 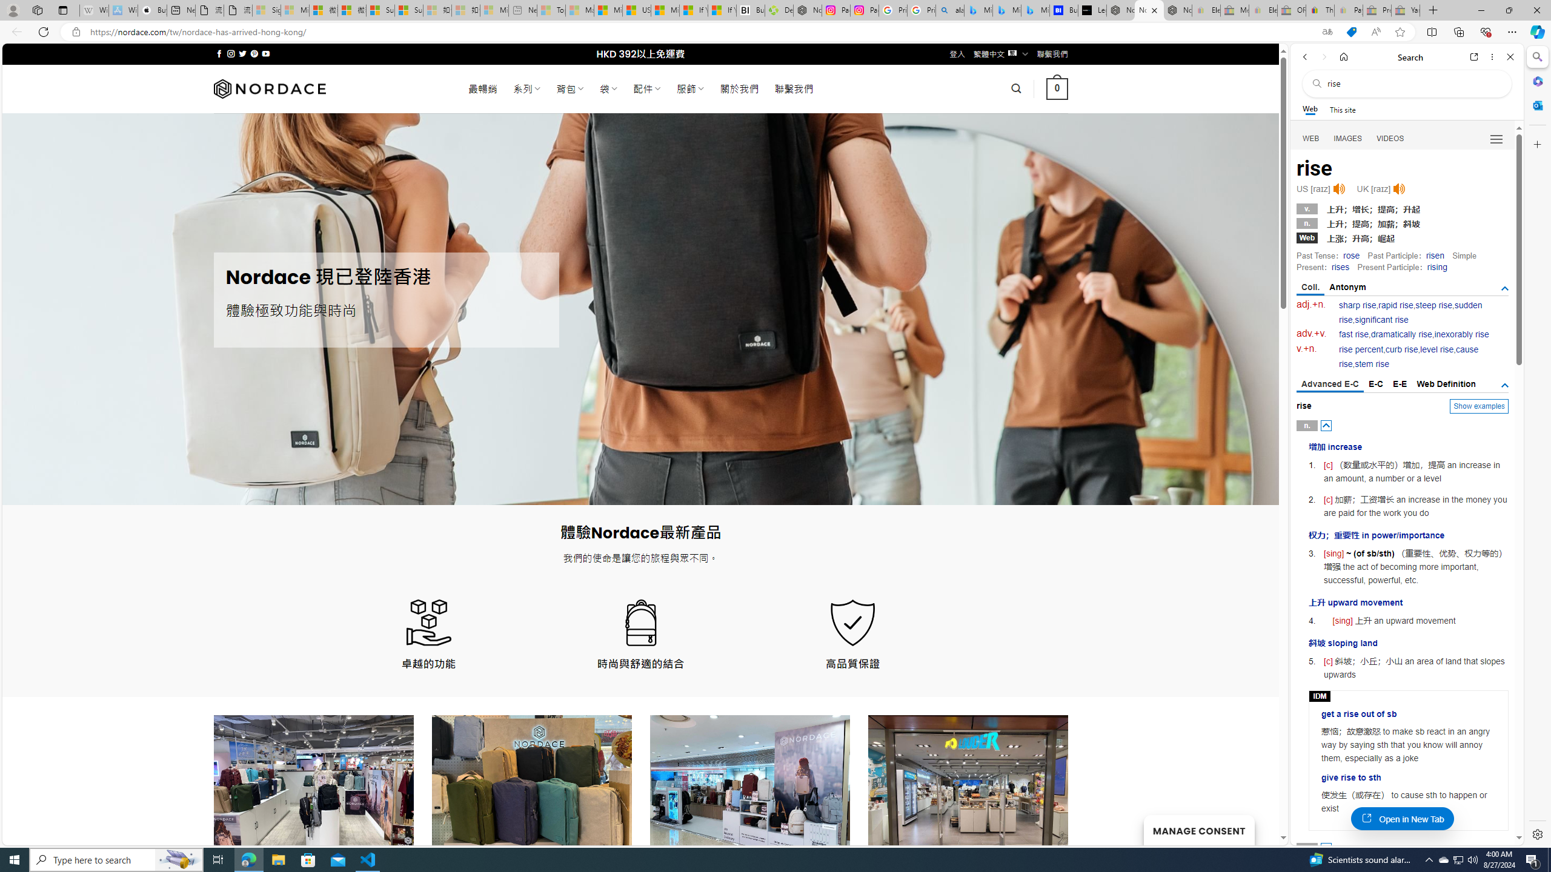 What do you see at coordinates (1347, 287) in the screenshot?
I see `Antonym` at bounding box center [1347, 287].